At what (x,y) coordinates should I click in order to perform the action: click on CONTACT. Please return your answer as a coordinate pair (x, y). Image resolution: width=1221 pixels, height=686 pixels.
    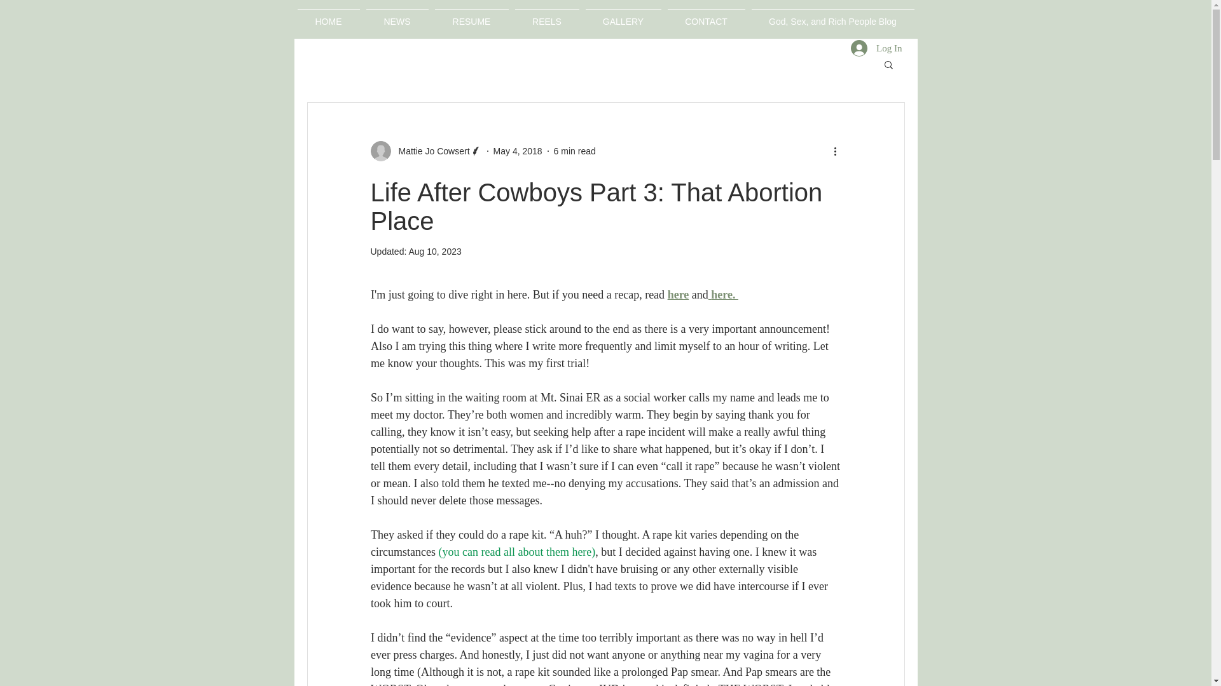
    Looking at the image, I should click on (706, 16).